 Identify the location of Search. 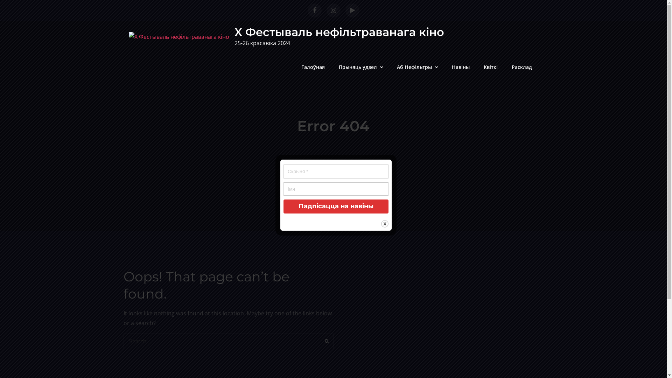
(325, 342).